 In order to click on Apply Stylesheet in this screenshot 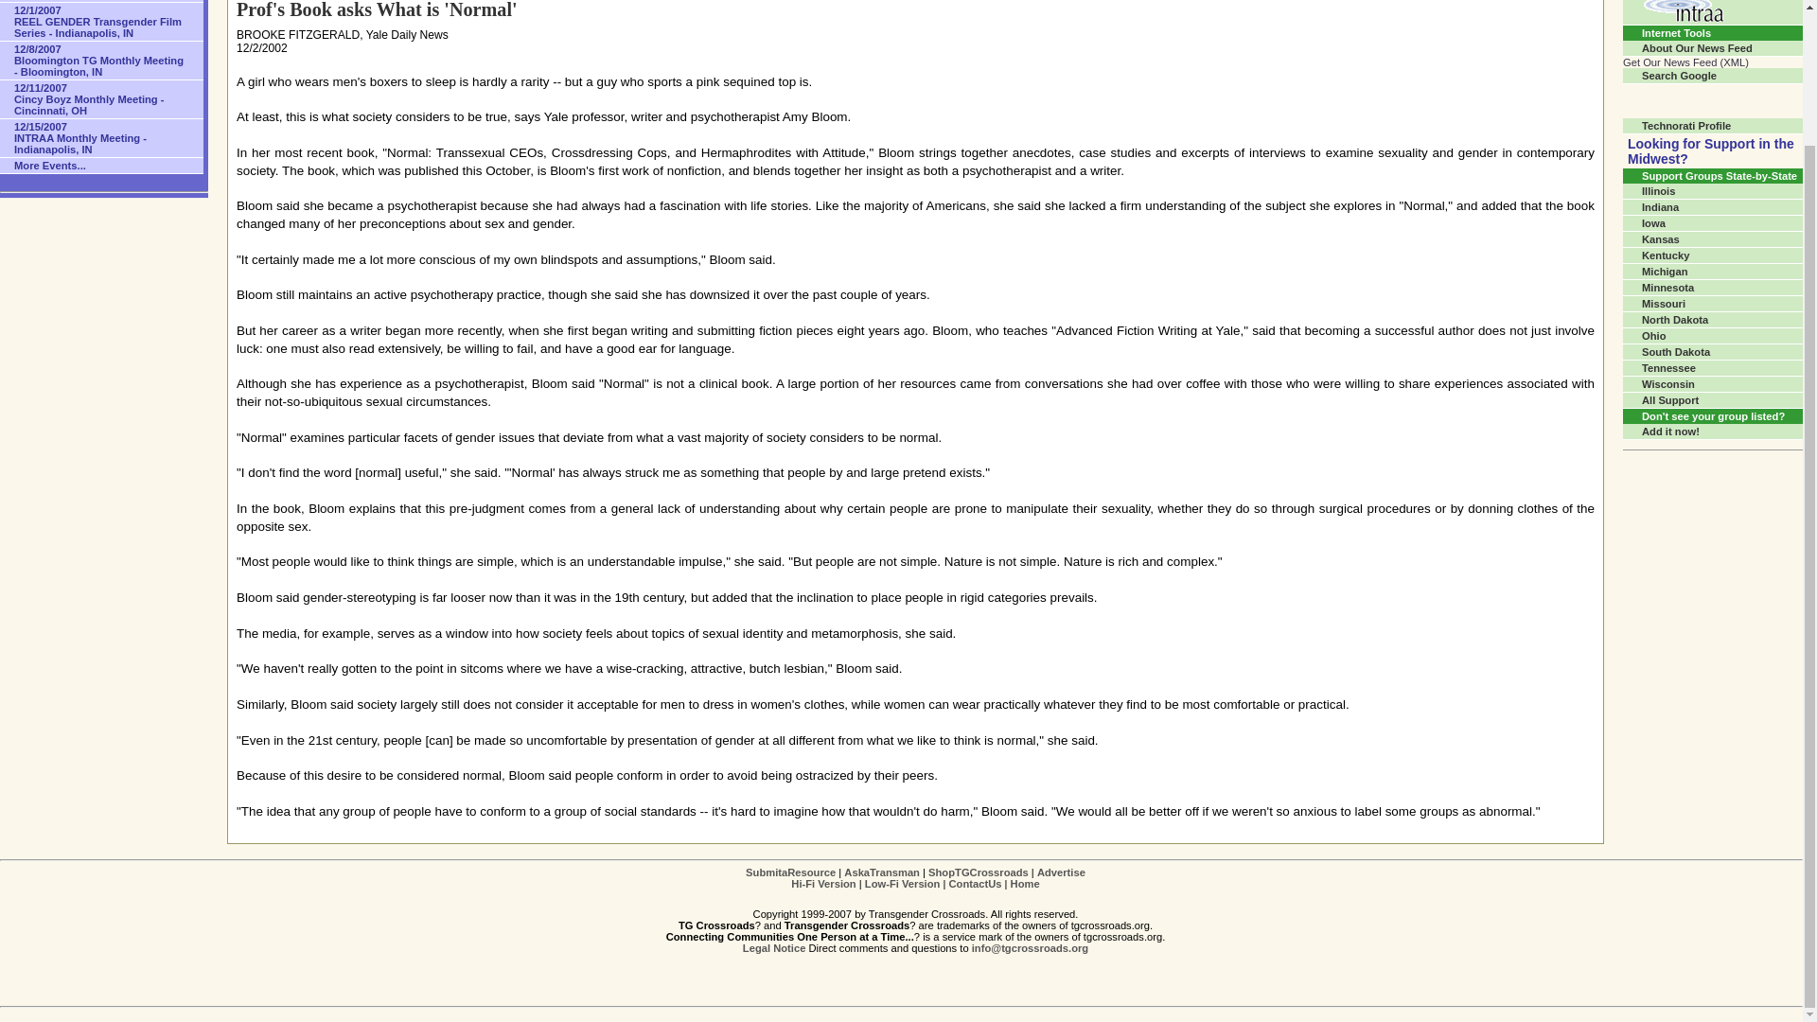, I will do `click(823, 883)`.